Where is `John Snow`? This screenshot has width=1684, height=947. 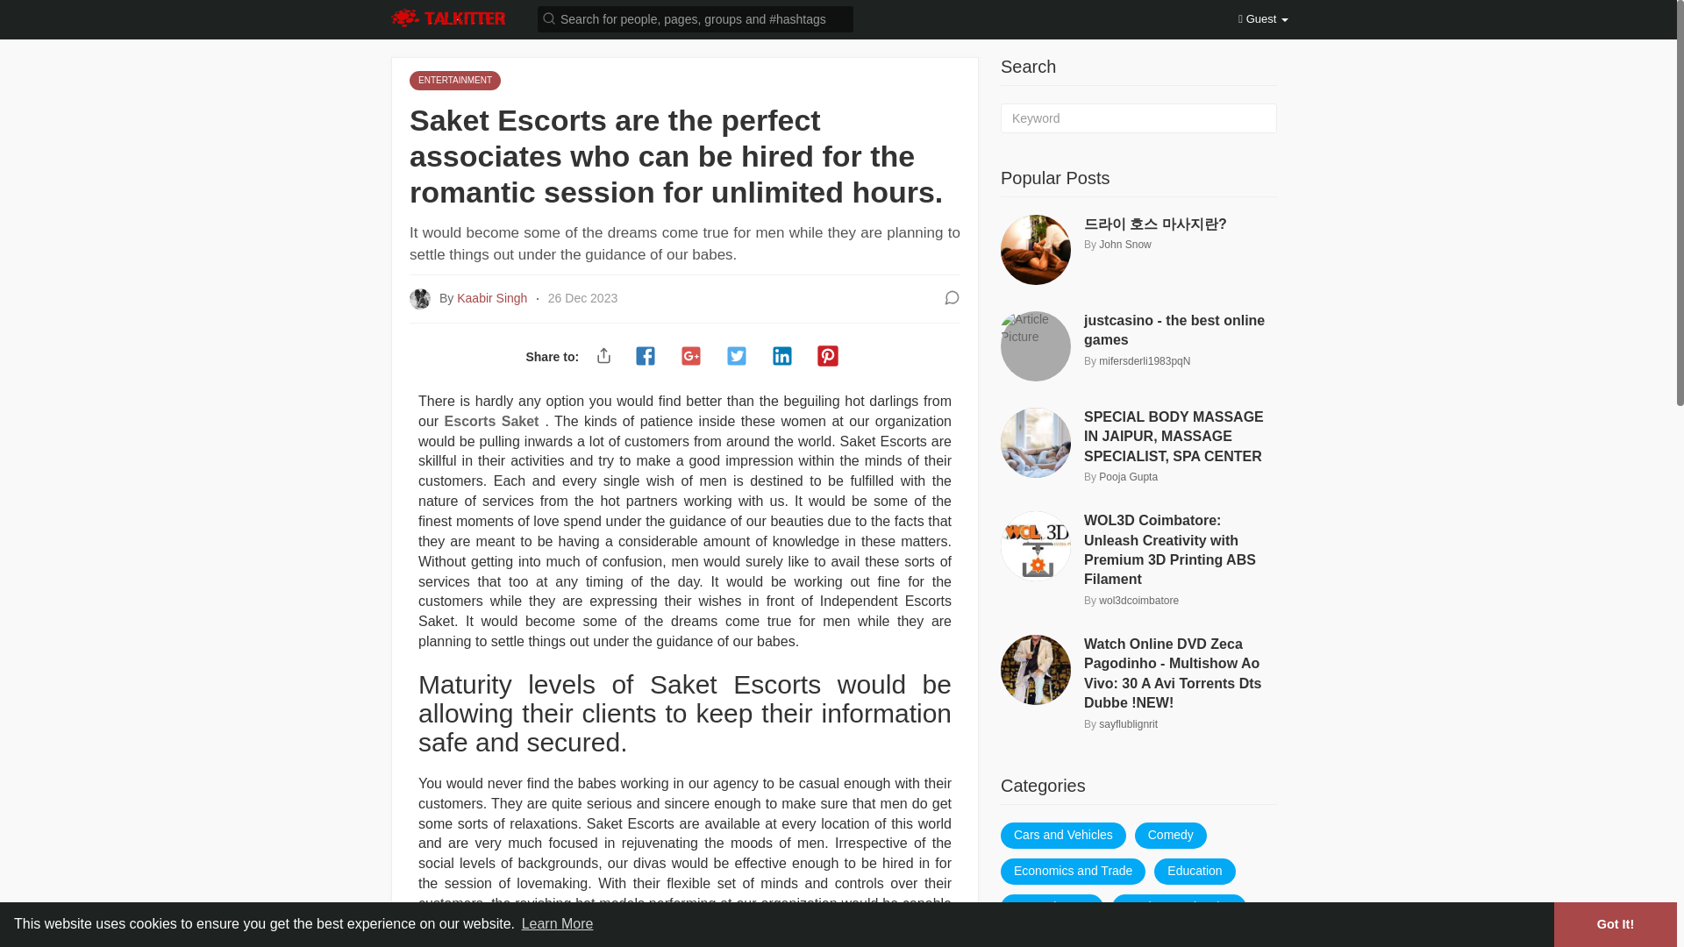
John Snow is located at coordinates (1124, 245).